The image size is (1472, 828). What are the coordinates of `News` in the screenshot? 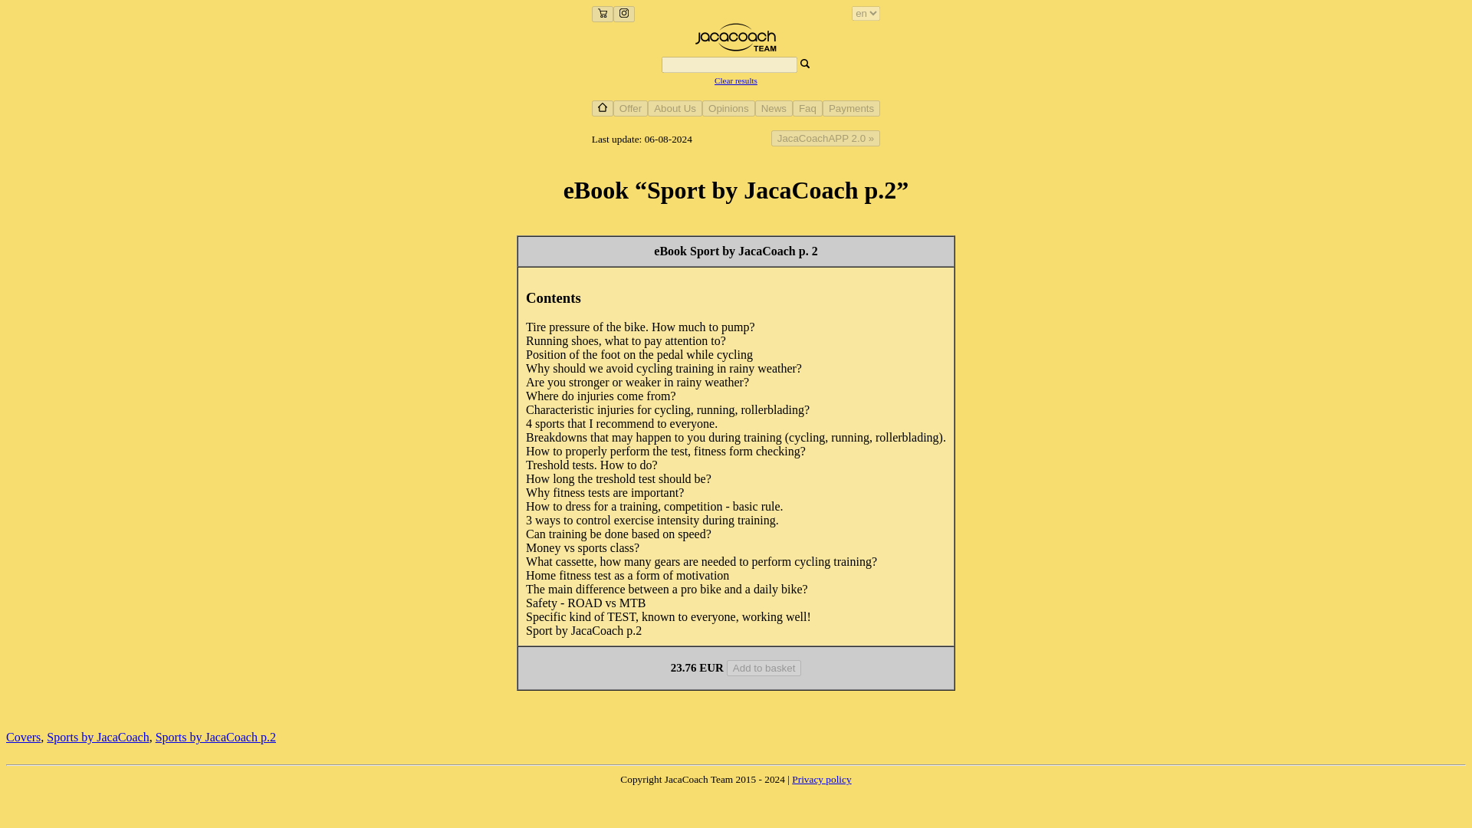 It's located at (774, 108).